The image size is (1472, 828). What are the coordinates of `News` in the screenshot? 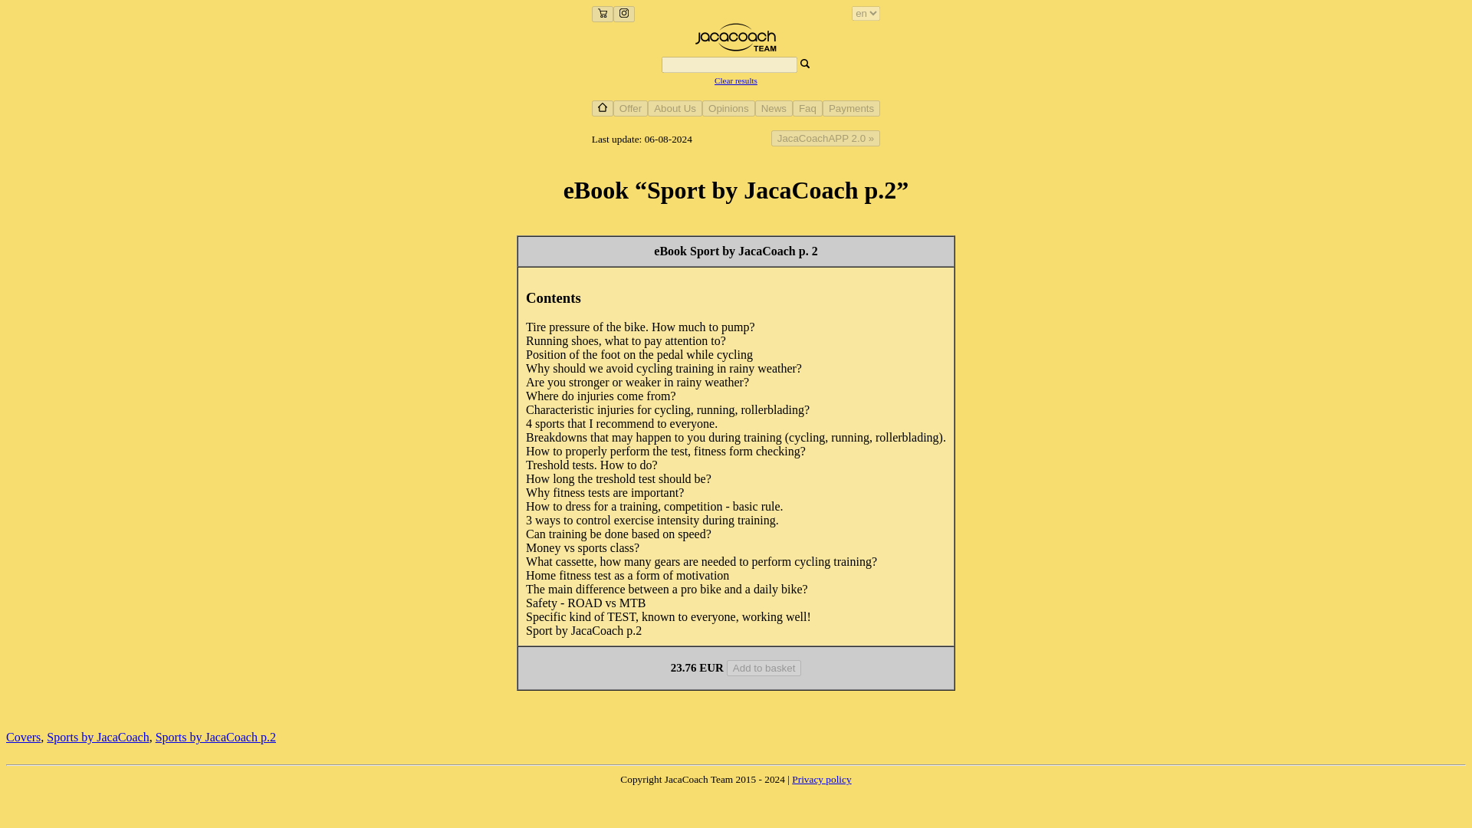 It's located at (774, 108).